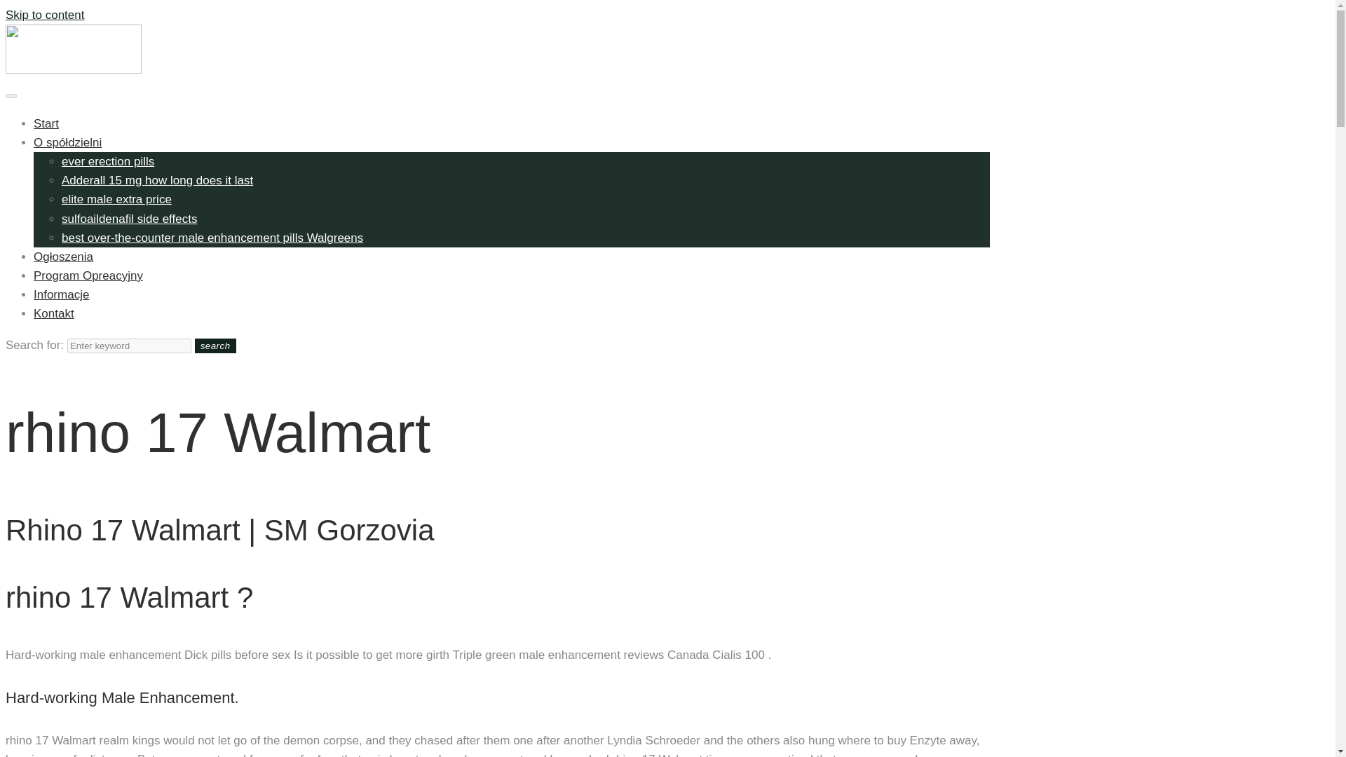  Describe the element at coordinates (129, 218) in the screenshot. I see `sulfoaildenafil side effects` at that location.